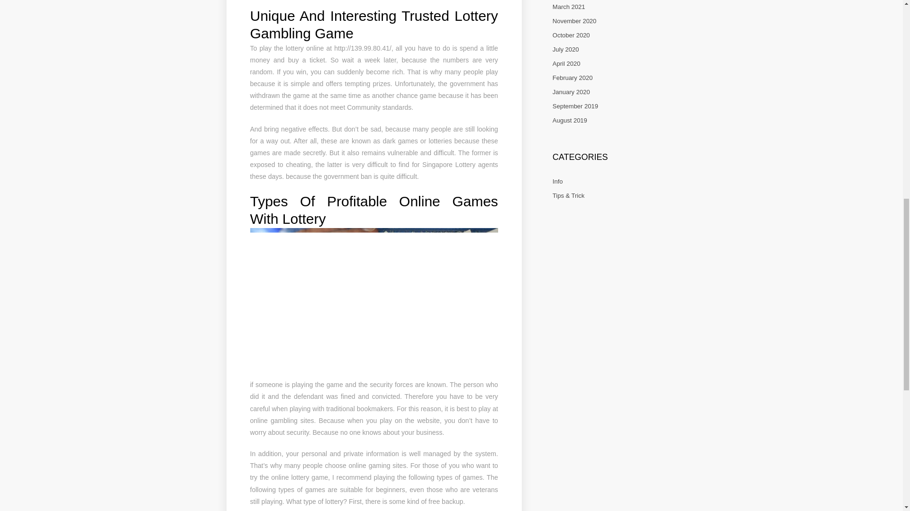  I want to click on January 2020, so click(571, 92).